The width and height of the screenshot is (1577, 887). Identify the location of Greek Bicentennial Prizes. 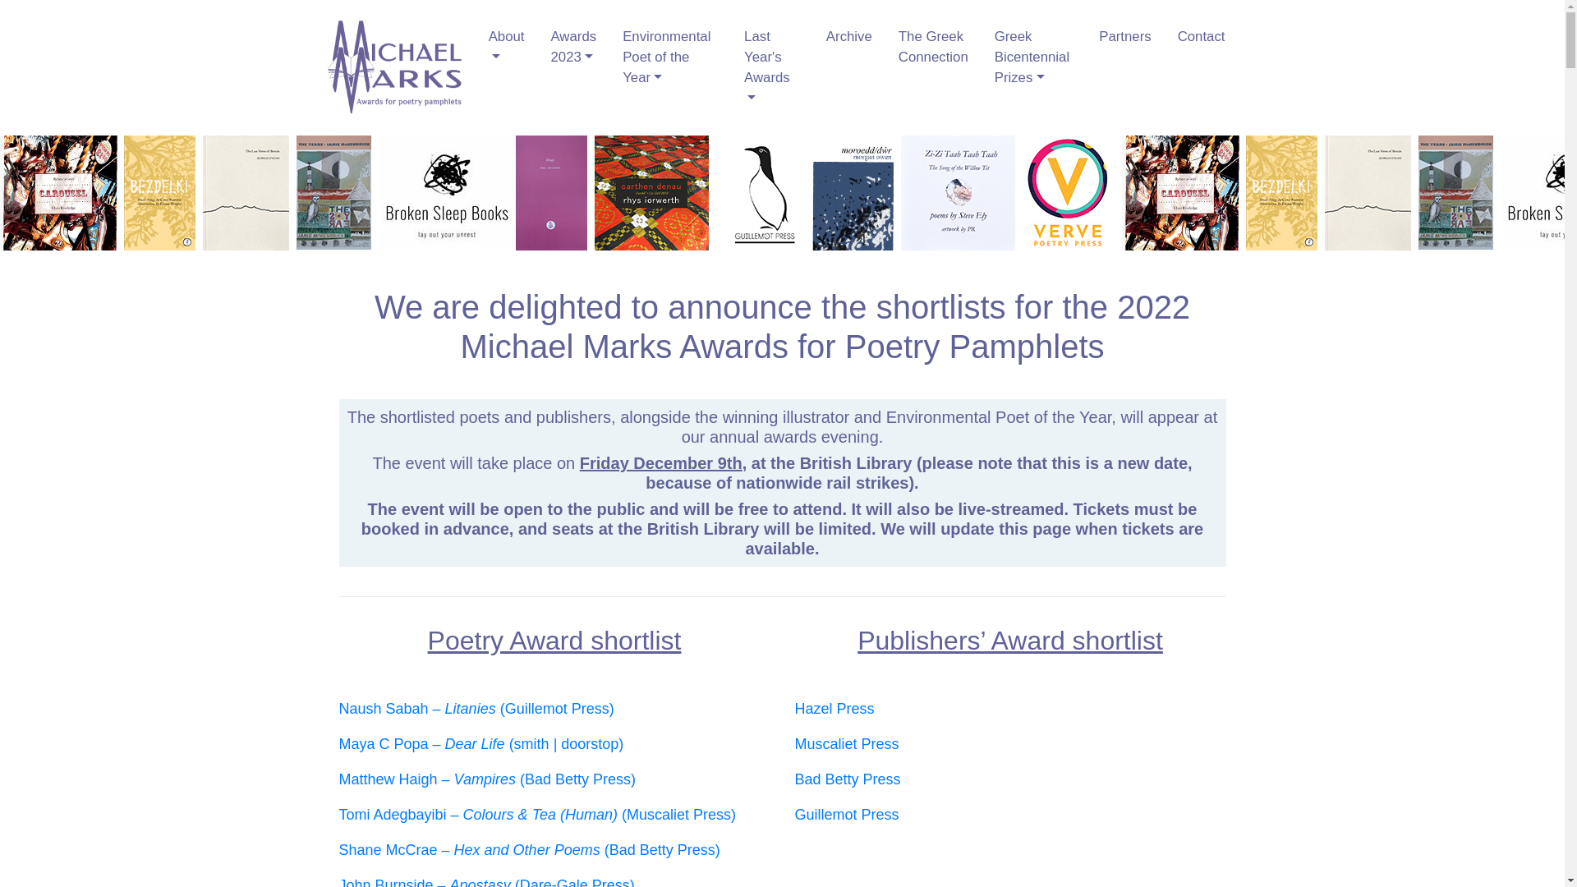
(1033, 57).